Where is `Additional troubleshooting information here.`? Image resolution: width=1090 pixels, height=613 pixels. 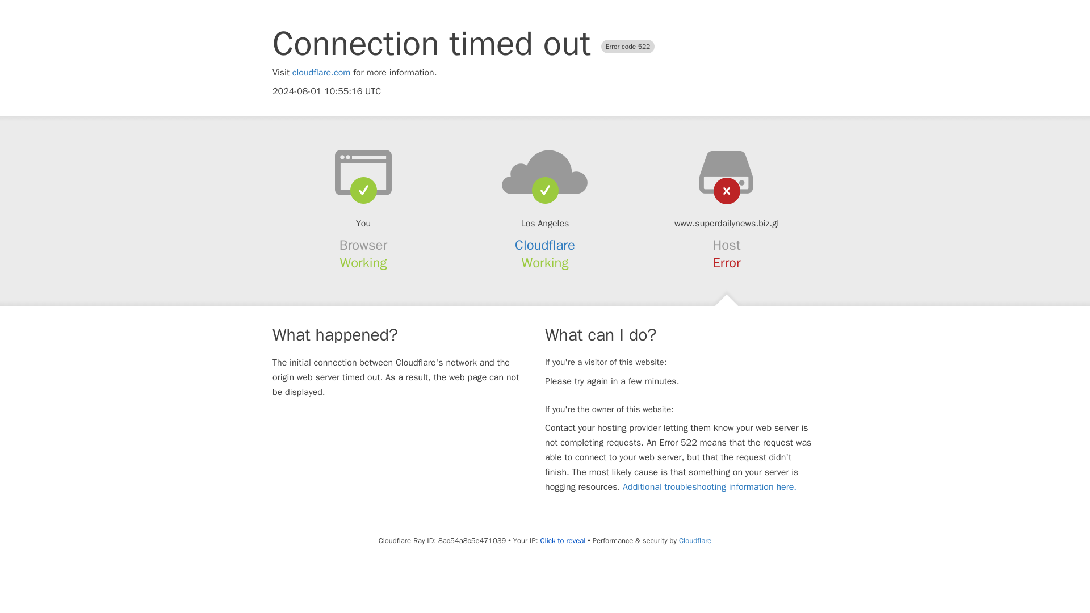 Additional troubleshooting information here. is located at coordinates (710, 487).